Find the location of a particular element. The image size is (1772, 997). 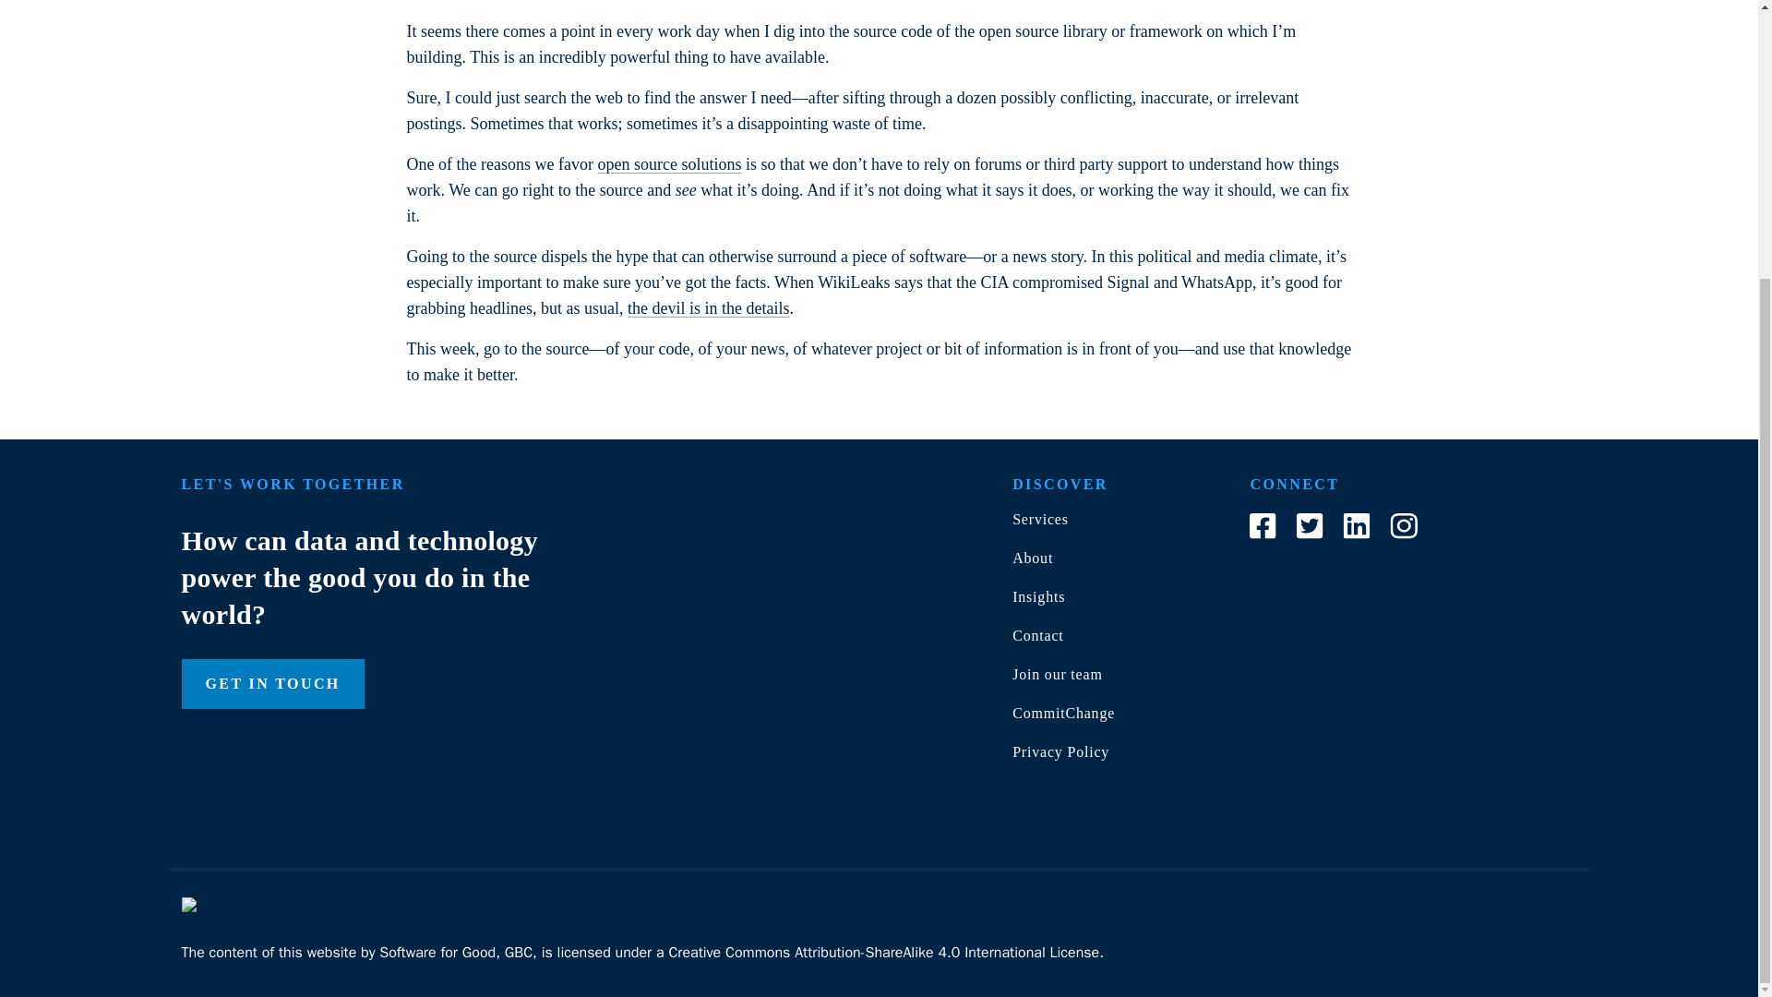

Privacy Policy is located at coordinates (1060, 751).